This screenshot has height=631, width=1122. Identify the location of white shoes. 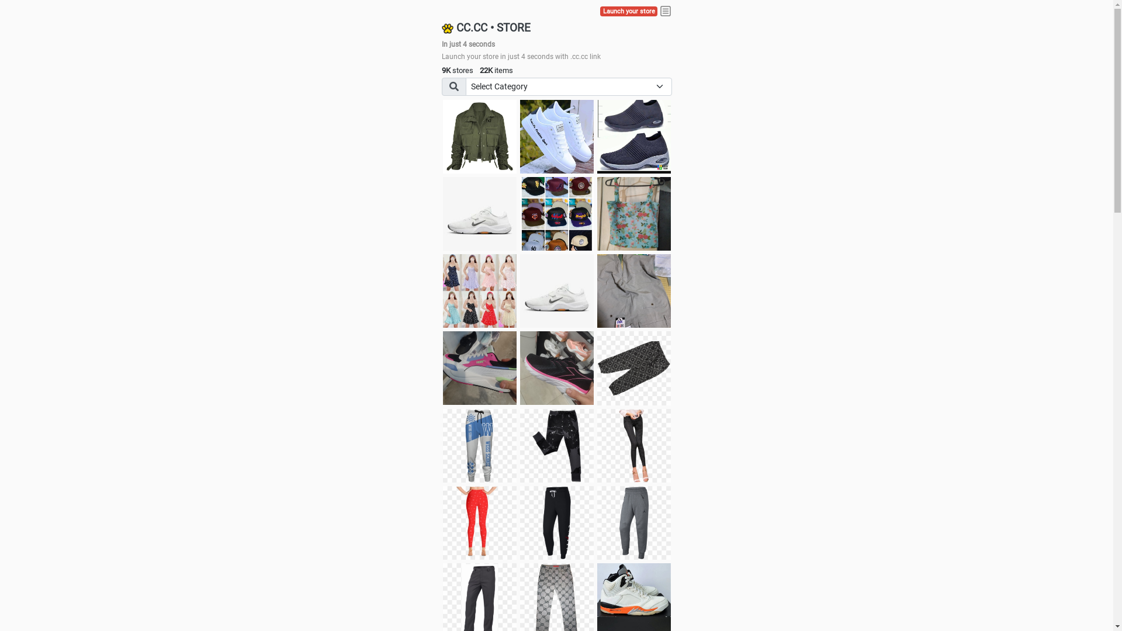
(557, 137).